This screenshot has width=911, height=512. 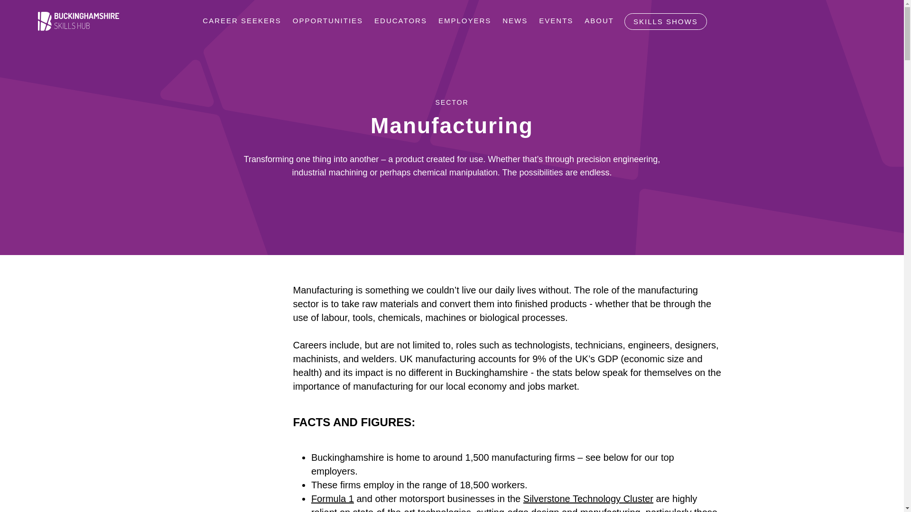 I want to click on ABOUT, so click(x=599, y=21).